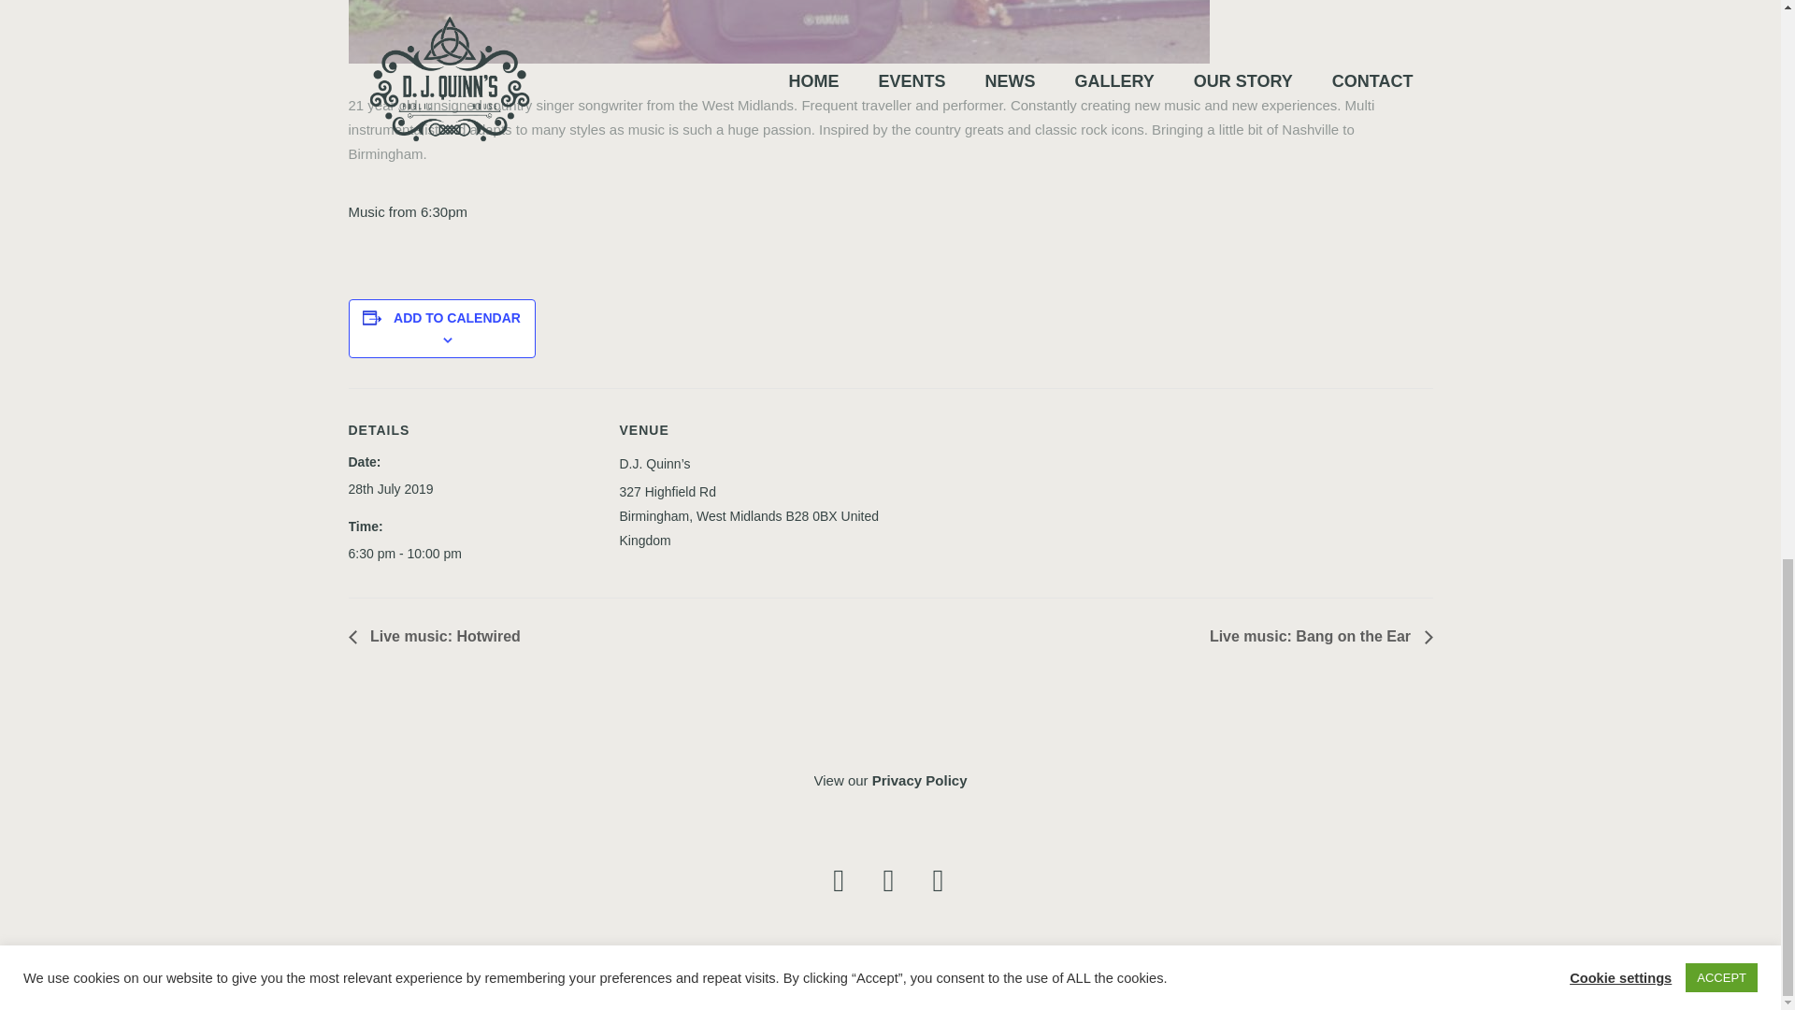 This screenshot has height=1010, width=1795. I want to click on Privacy Policy, so click(920, 780).